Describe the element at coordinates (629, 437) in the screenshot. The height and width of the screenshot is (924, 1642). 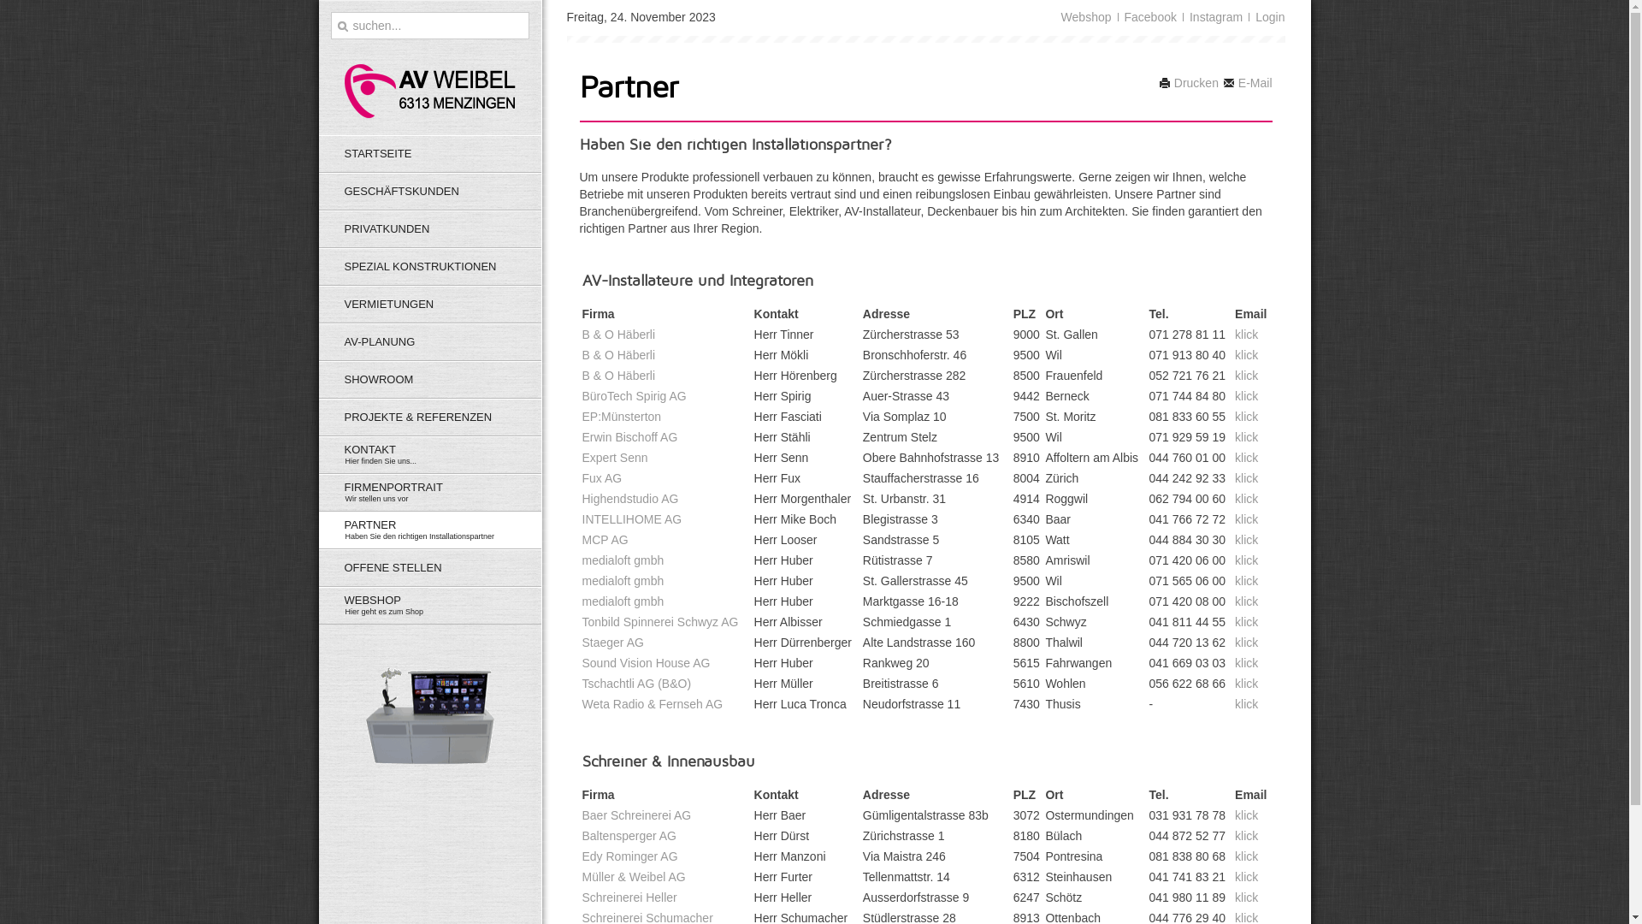
I see `Erwin Bischoff AG` at that location.